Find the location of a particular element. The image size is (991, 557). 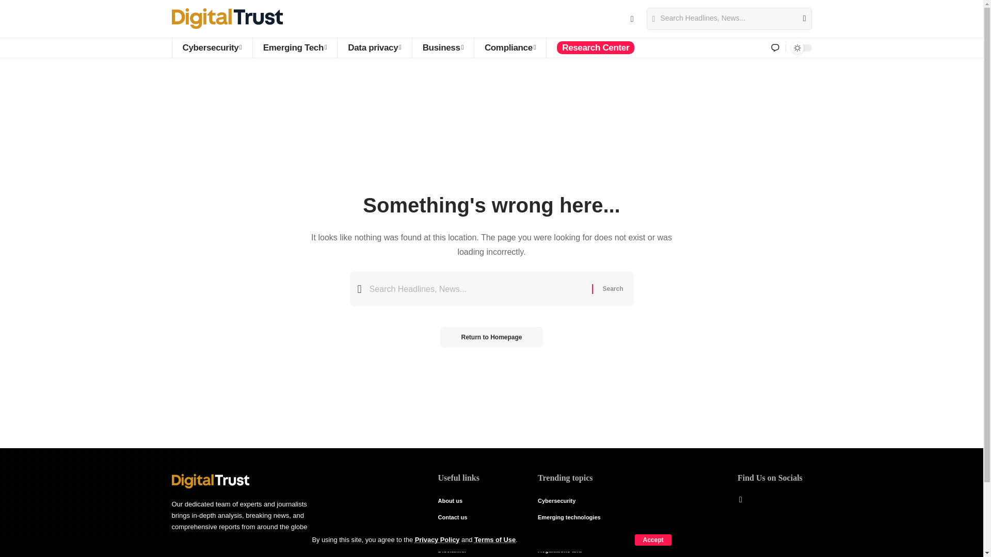

Research Center is located at coordinates (595, 48).